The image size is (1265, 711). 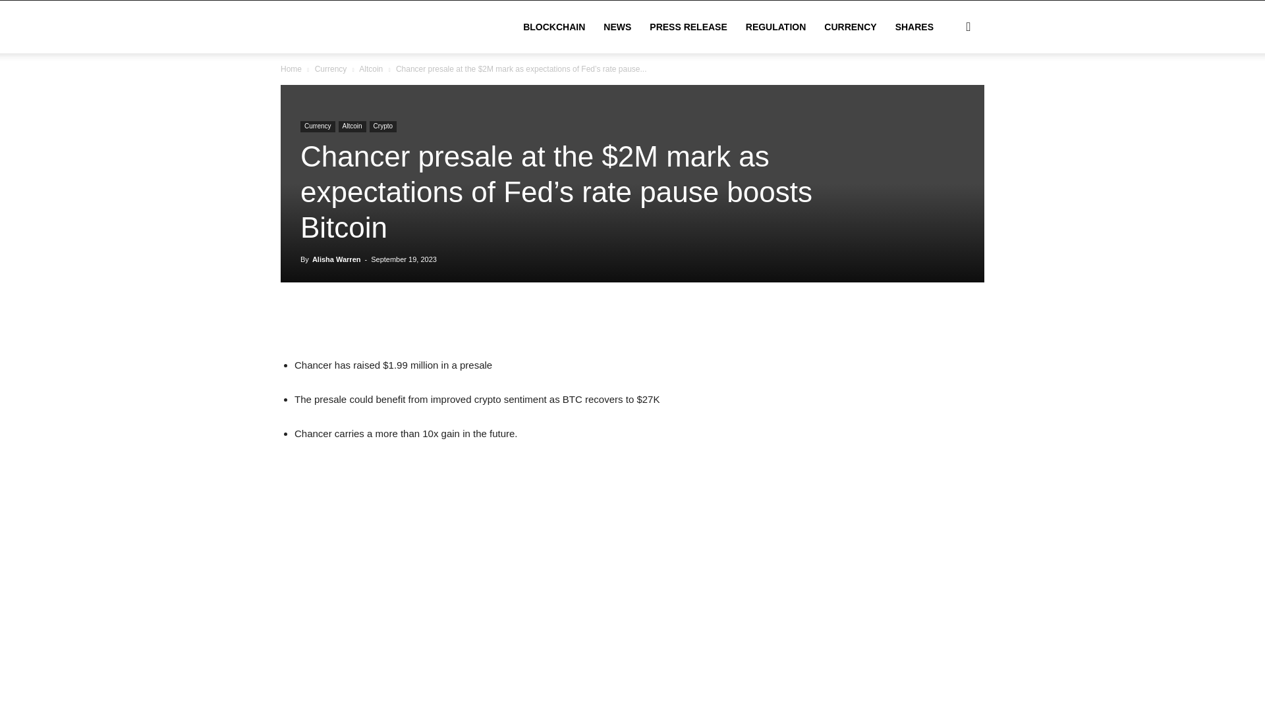 I want to click on Search, so click(x=947, y=90).